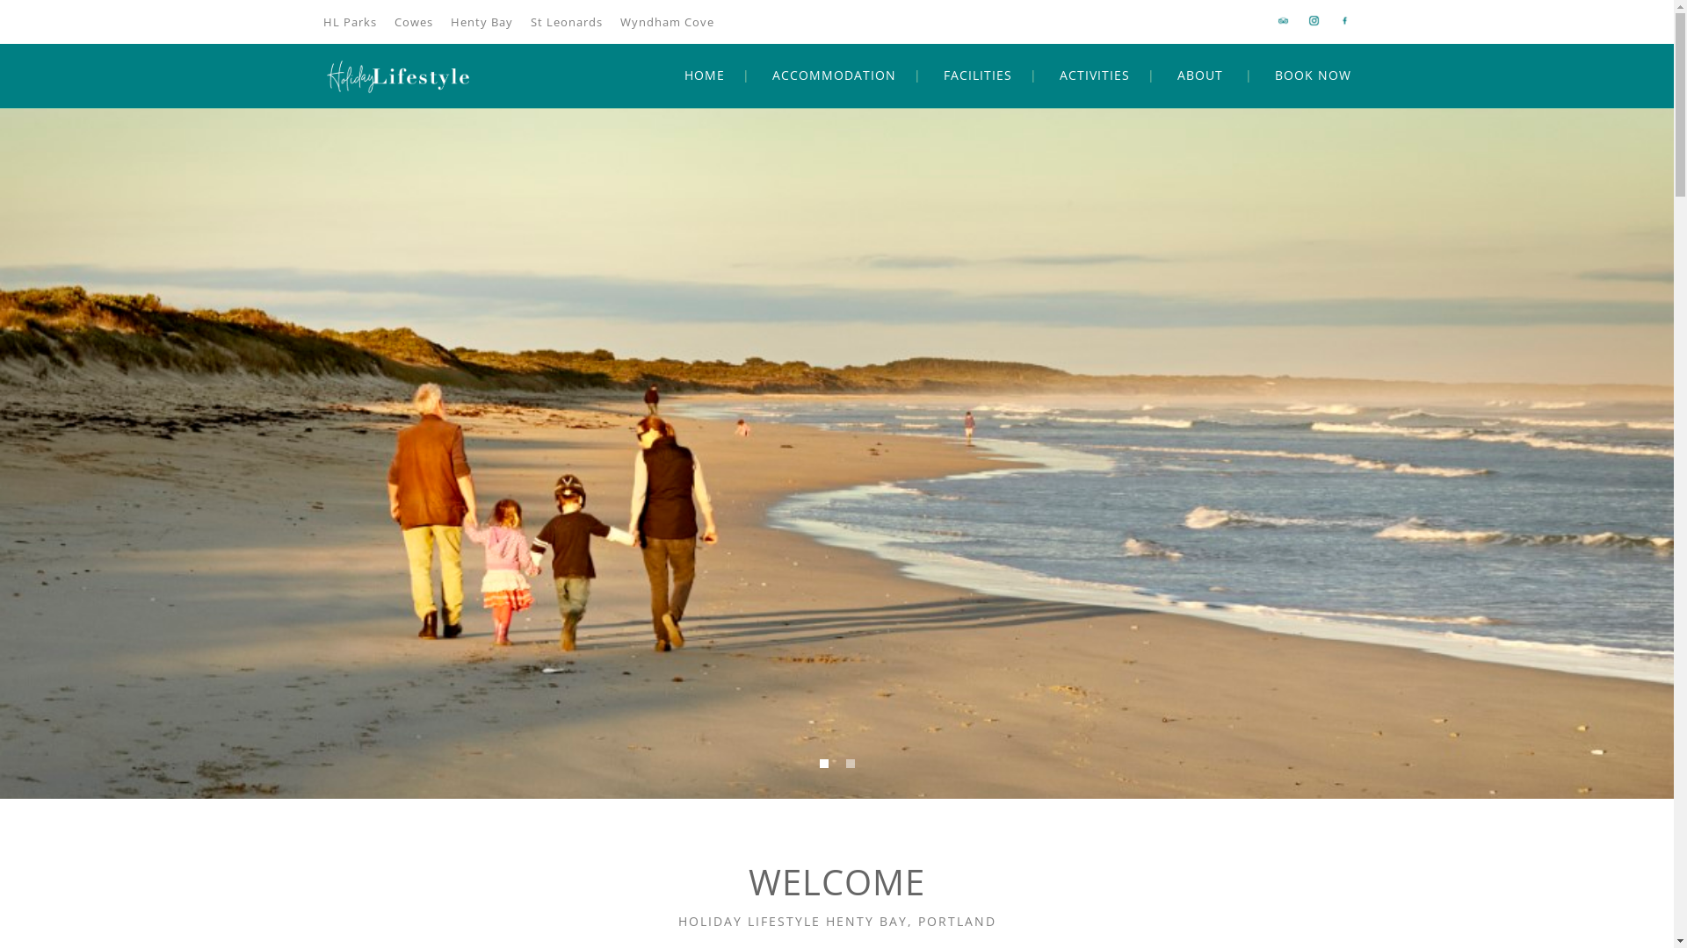 The height and width of the screenshot is (948, 1687). I want to click on ACCOMMODATION, so click(833, 75).